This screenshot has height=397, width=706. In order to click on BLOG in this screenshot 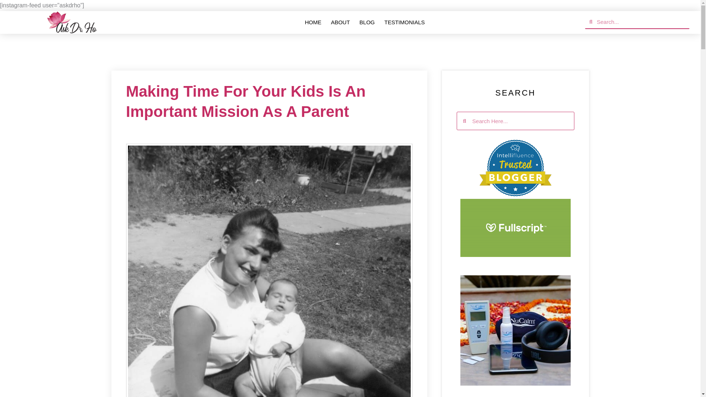, I will do `click(367, 22)`.